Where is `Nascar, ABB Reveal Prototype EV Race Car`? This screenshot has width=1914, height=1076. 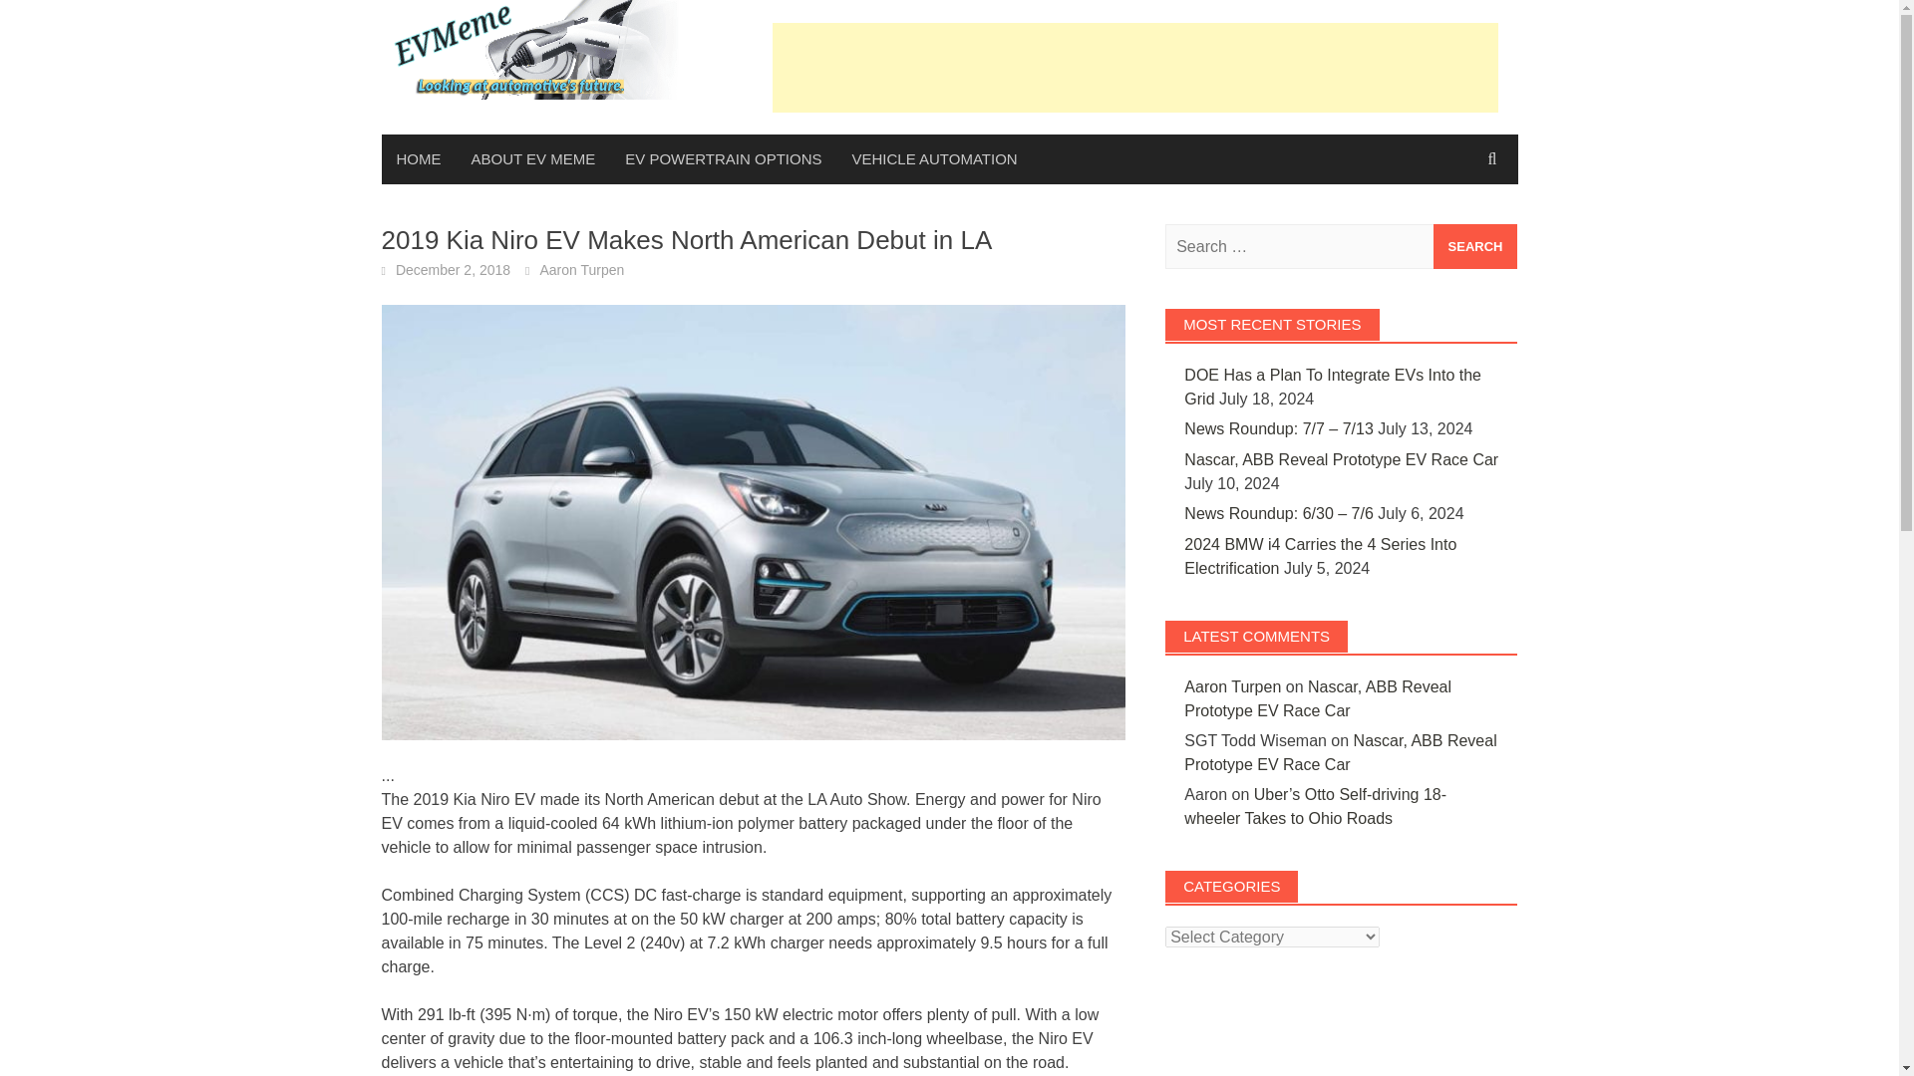 Nascar, ABB Reveal Prototype EV Race Car is located at coordinates (1340, 753).